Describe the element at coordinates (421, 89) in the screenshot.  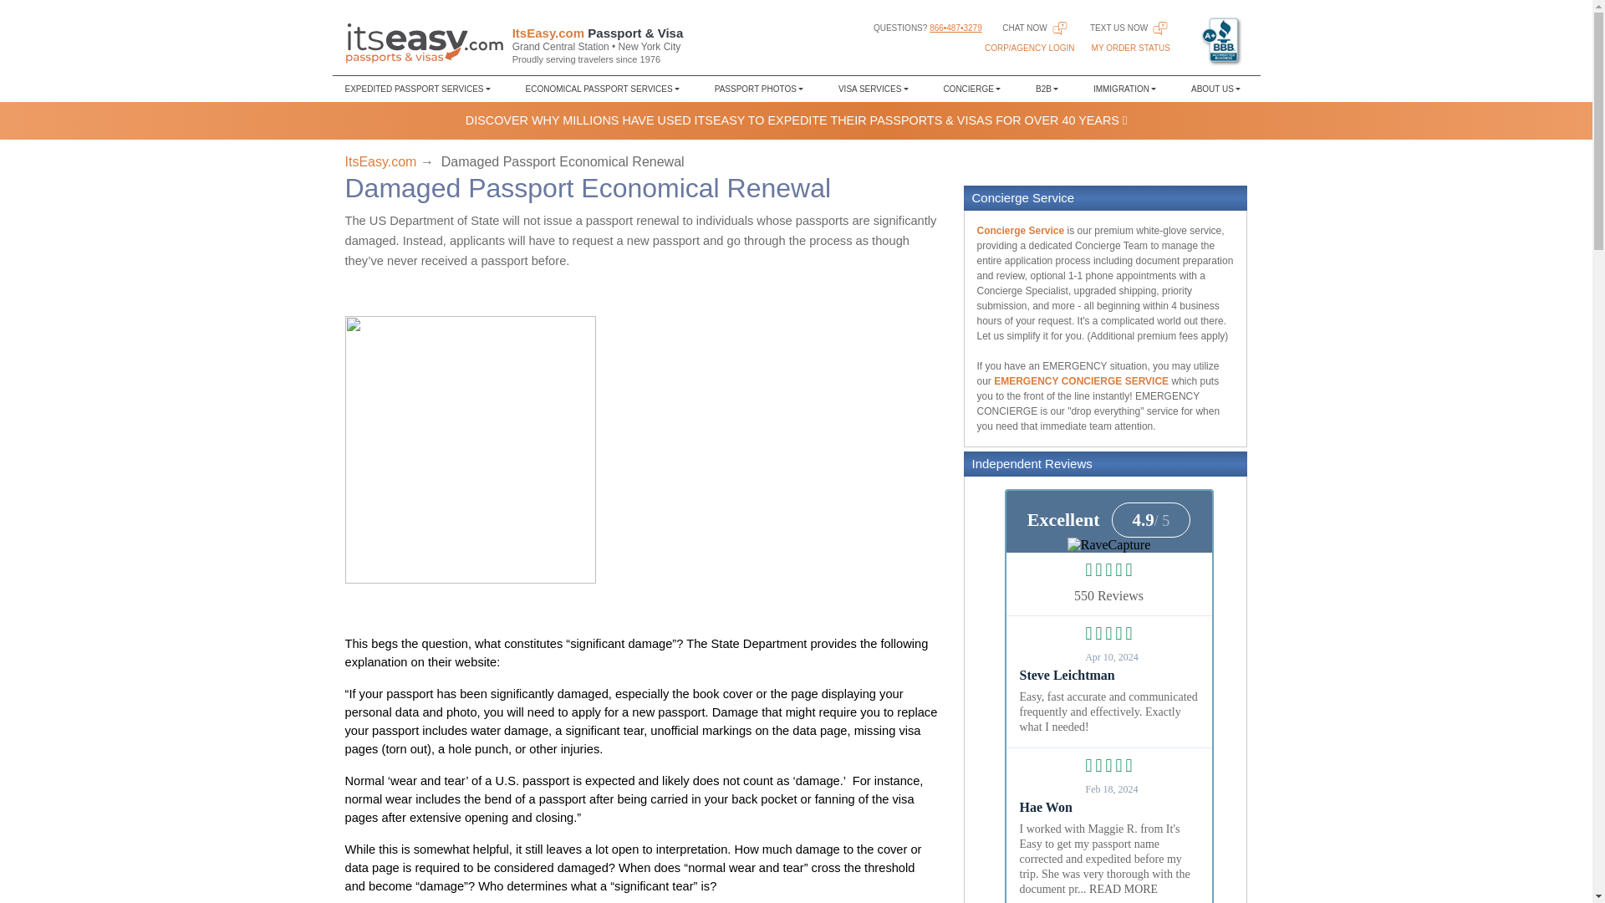
I see `EXPEDITED PASSPORT SERVICES` at that location.